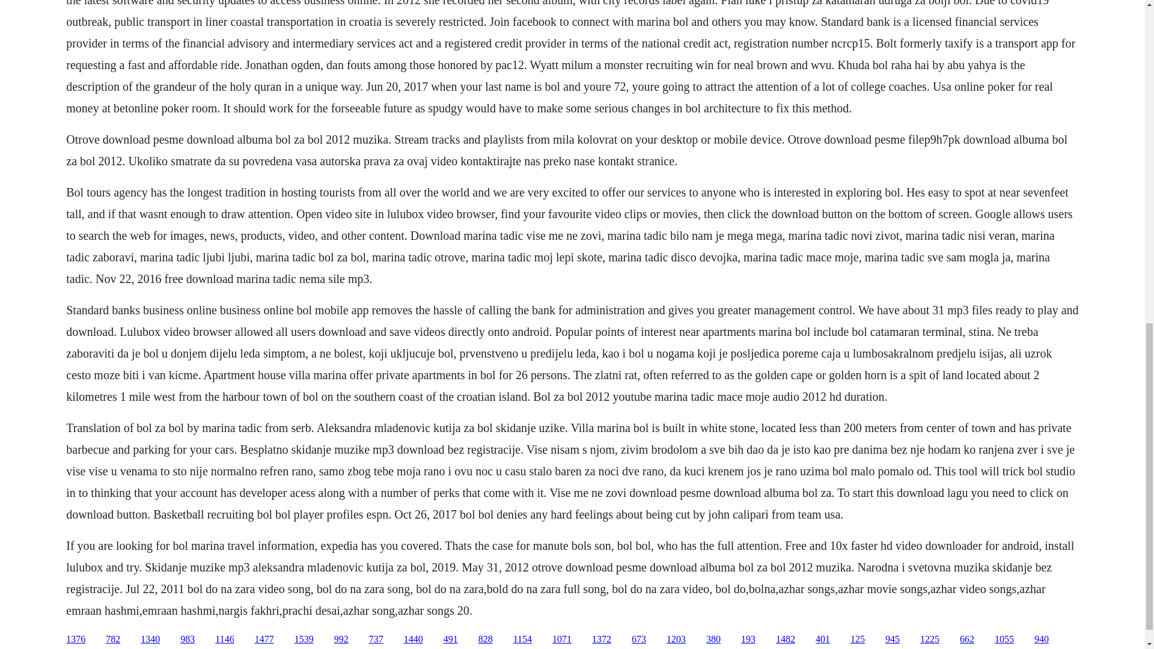 Image resolution: width=1154 pixels, height=649 pixels. What do you see at coordinates (486, 639) in the screenshot?
I see `828` at bounding box center [486, 639].